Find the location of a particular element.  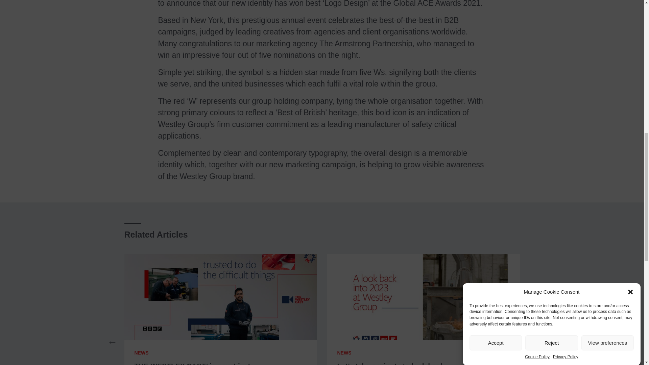

View preferences is located at coordinates (608, 73).